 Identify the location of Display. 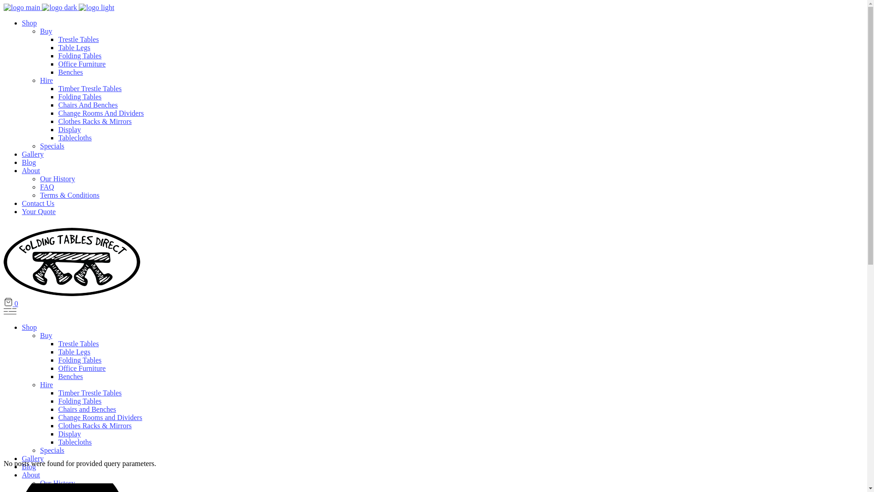
(70, 129).